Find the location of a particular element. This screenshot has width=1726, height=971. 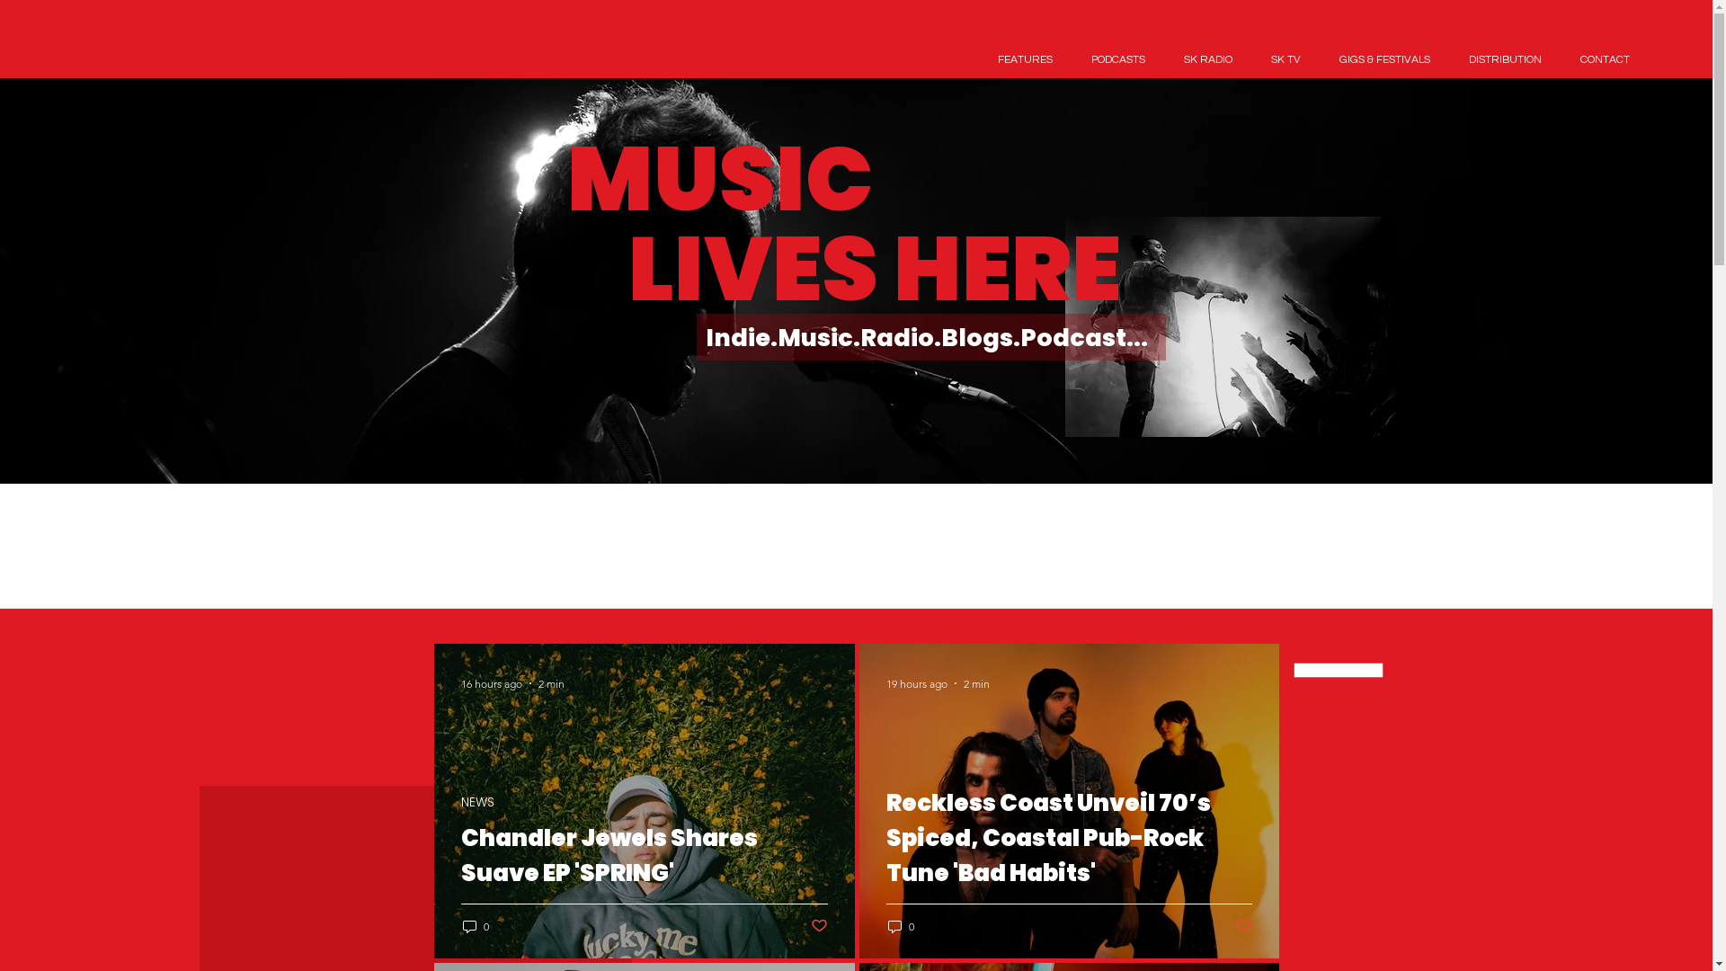

CONTACT is located at coordinates (1606, 59).